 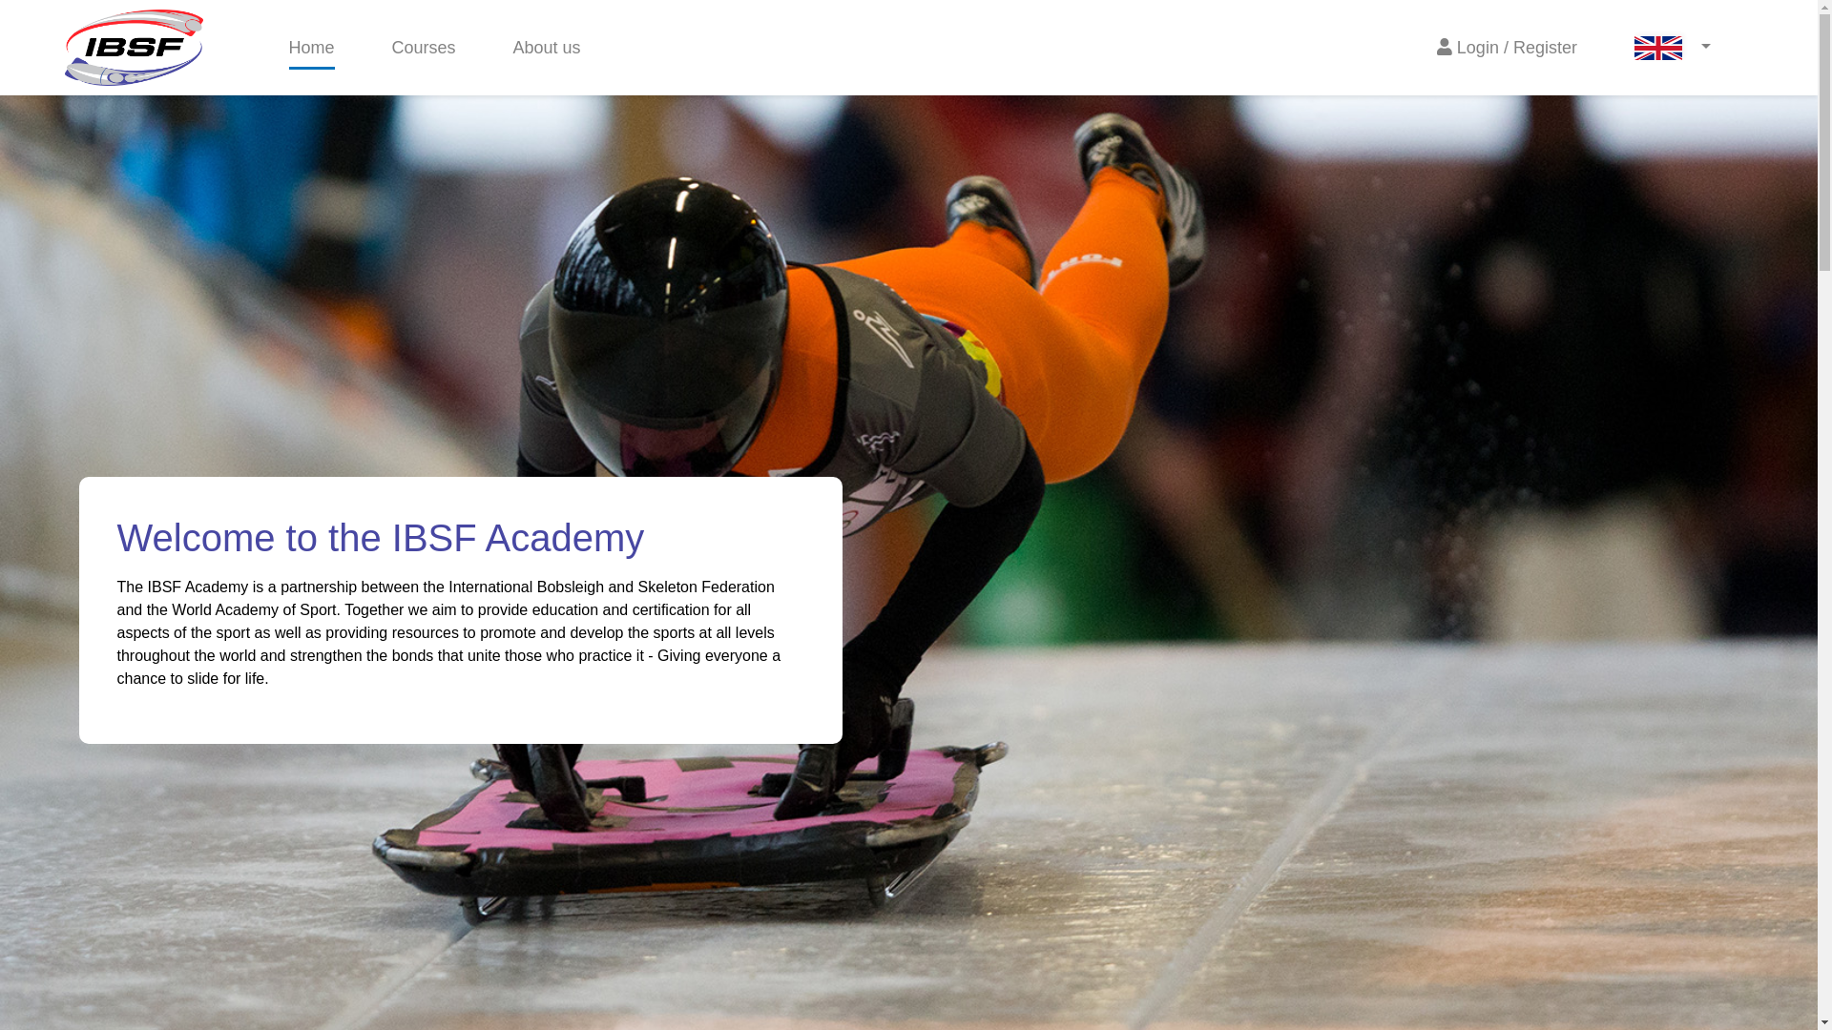 What do you see at coordinates (546, 50) in the screenshot?
I see `About us` at bounding box center [546, 50].